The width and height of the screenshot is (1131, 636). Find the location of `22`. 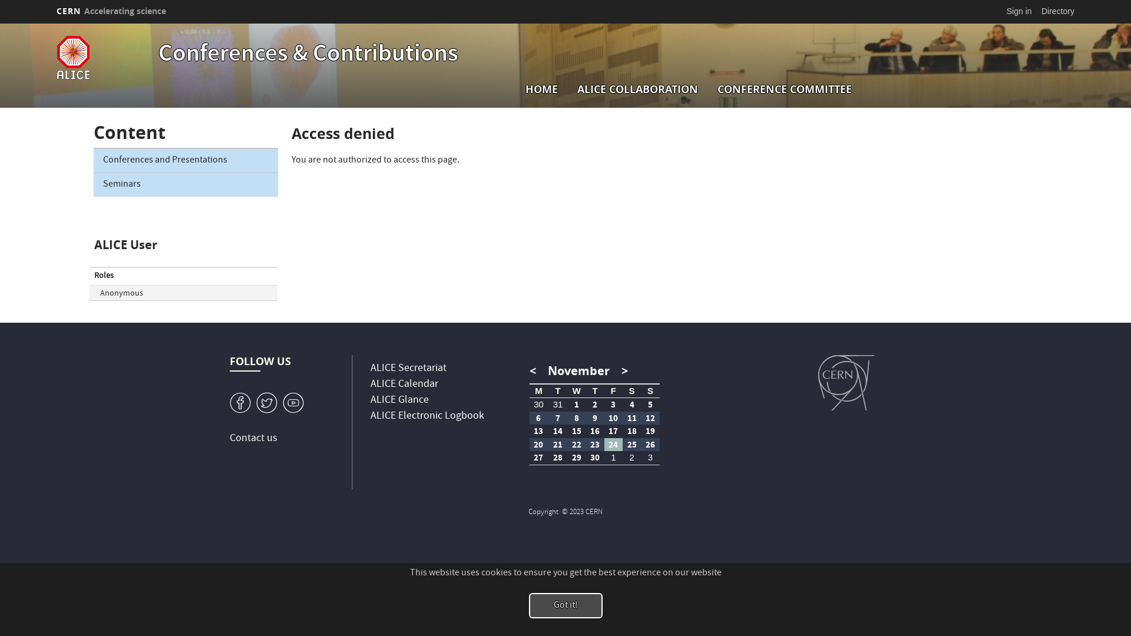

22 is located at coordinates (577, 445).